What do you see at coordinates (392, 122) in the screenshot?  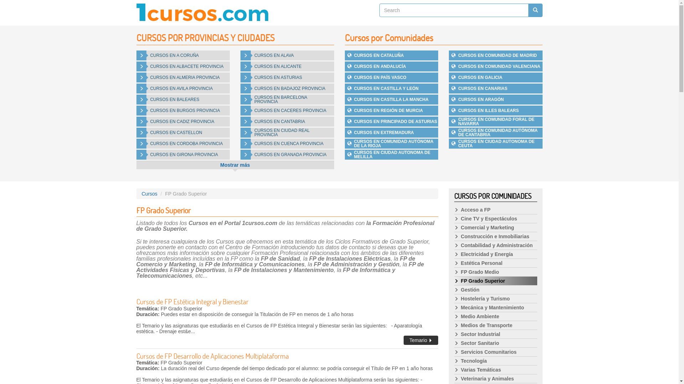 I see `CURSOS EN PRINCIPADO DE ASTURIAS` at bounding box center [392, 122].